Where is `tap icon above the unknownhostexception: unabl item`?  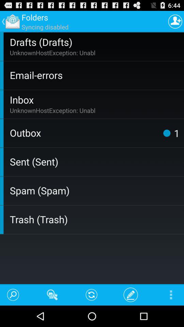
tap icon above the unknownhostexception: unabl item is located at coordinates (95, 42).